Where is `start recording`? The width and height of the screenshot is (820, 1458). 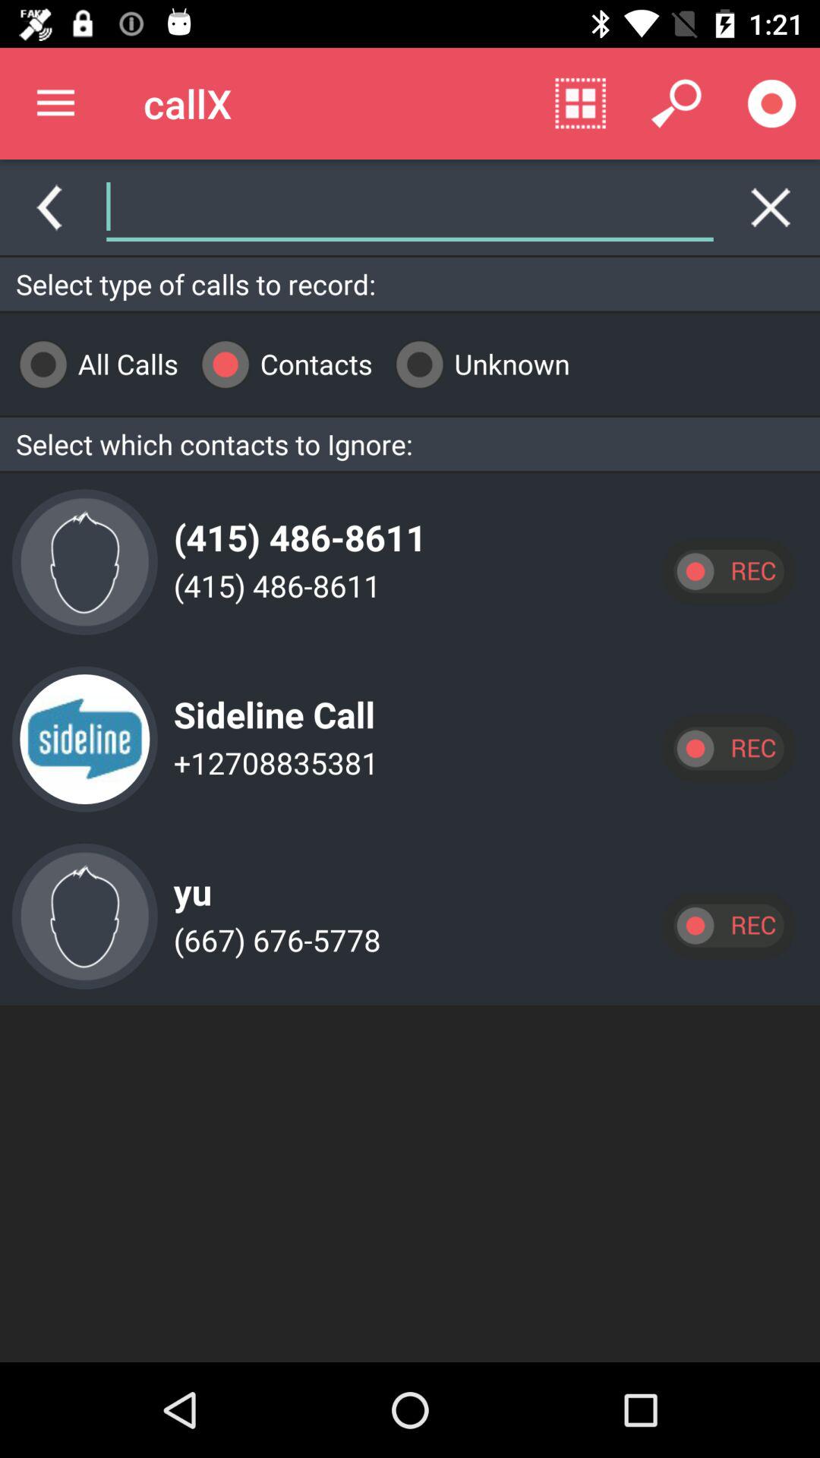
start recording is located at coordinates (728, 749).